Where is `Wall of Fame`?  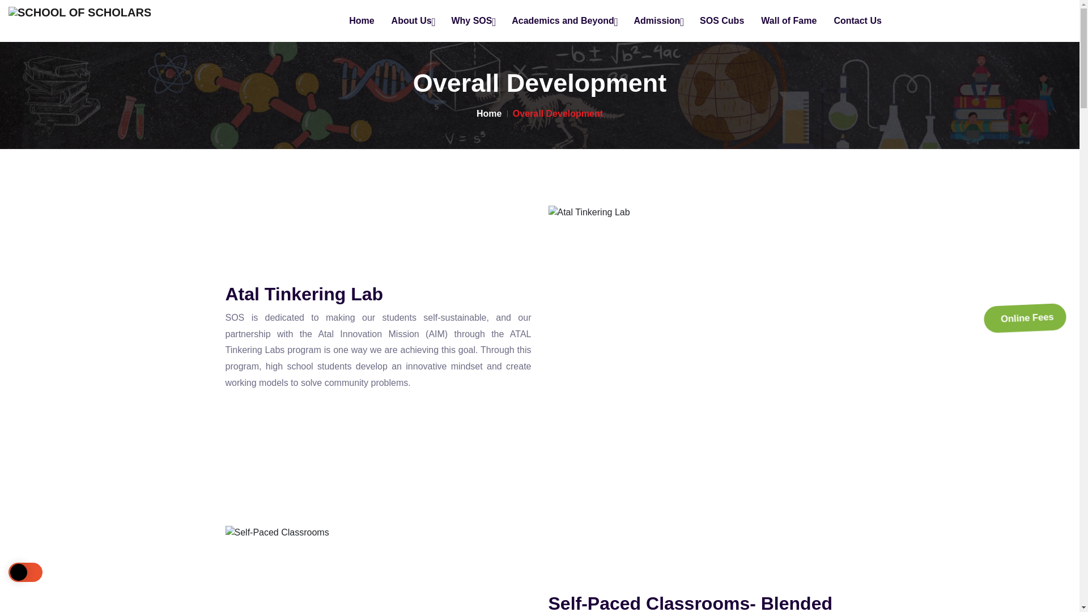 Wall of Fame is located at coordinates (789, 21).